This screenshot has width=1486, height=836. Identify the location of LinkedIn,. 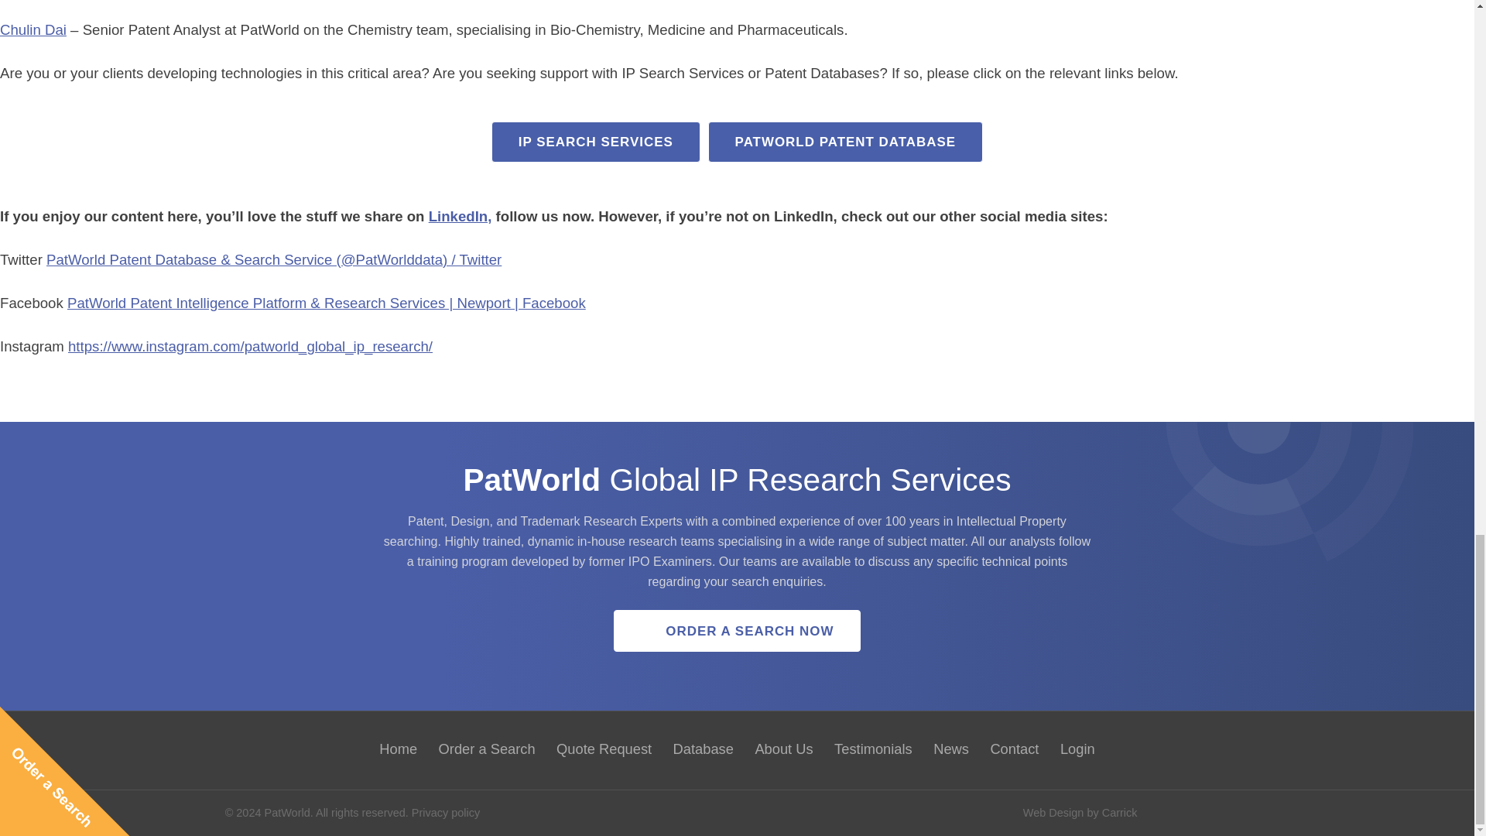
(460, 216).